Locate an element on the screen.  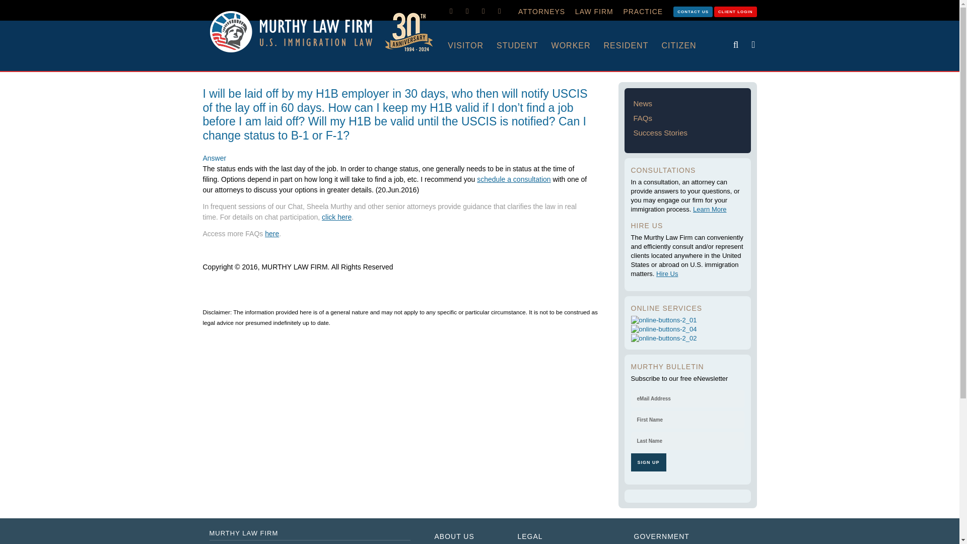
VISITOR is located at coordinates (472, 46).